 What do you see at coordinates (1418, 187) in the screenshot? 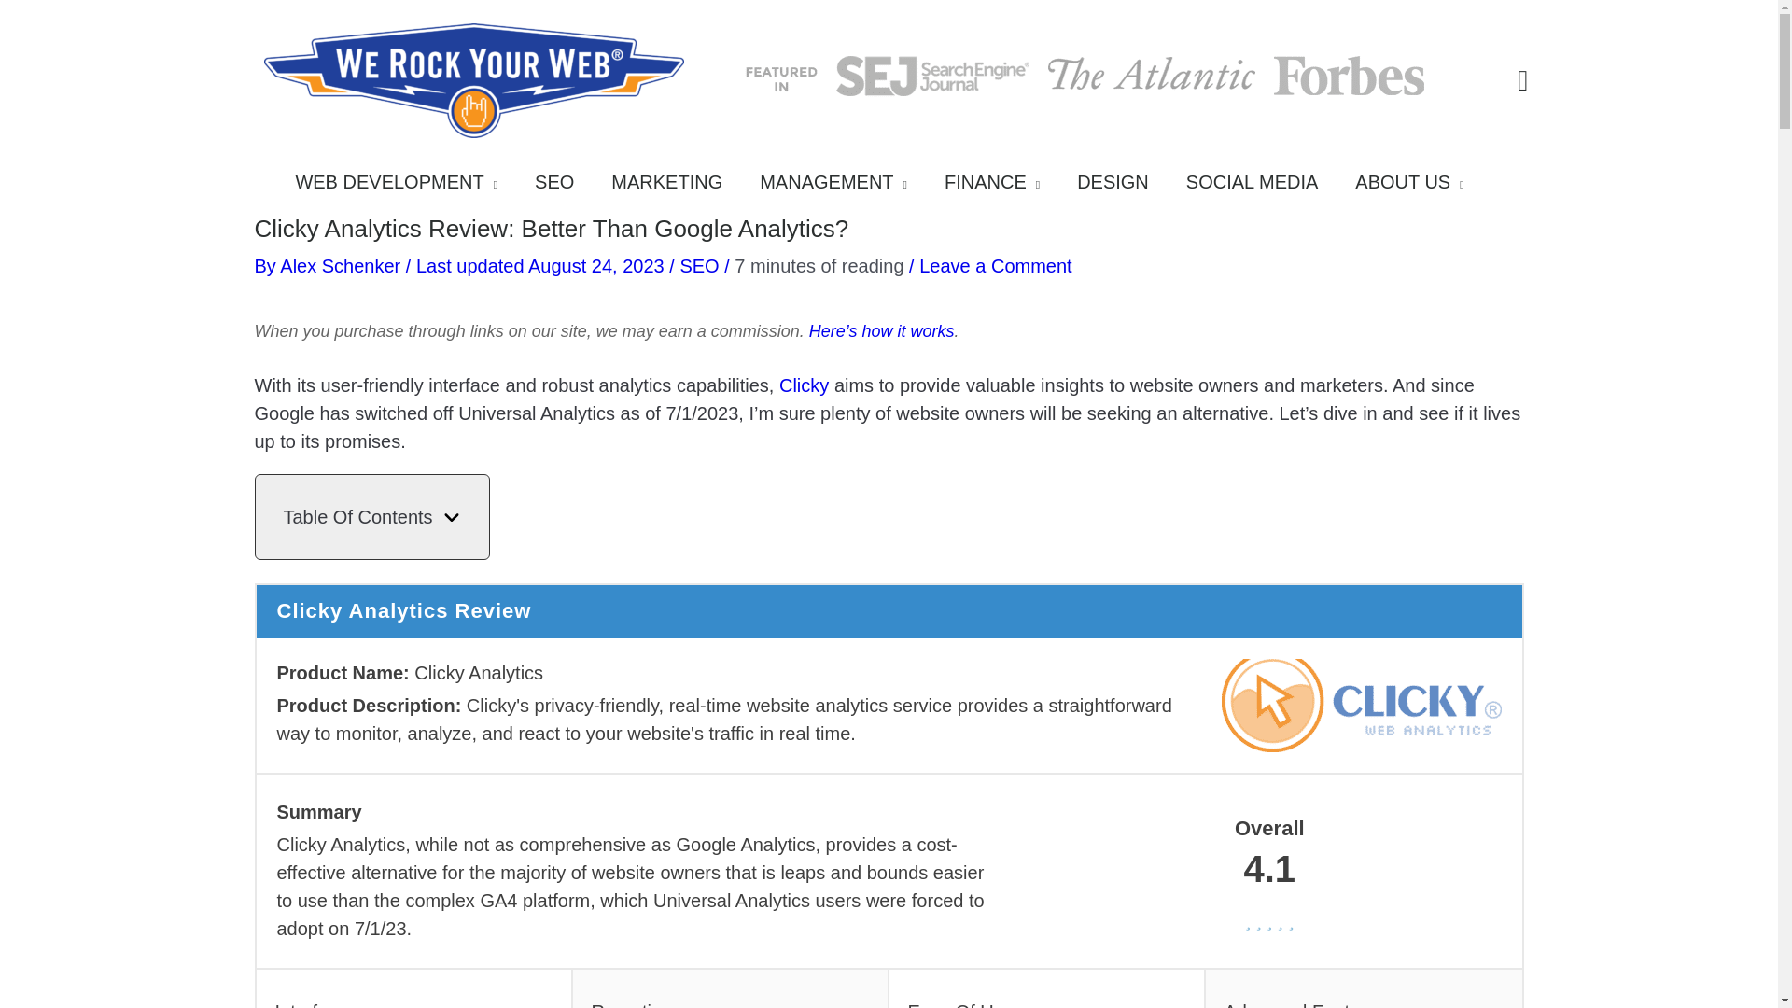
I see `ABOUT US` at bounding box center [1418, 187].